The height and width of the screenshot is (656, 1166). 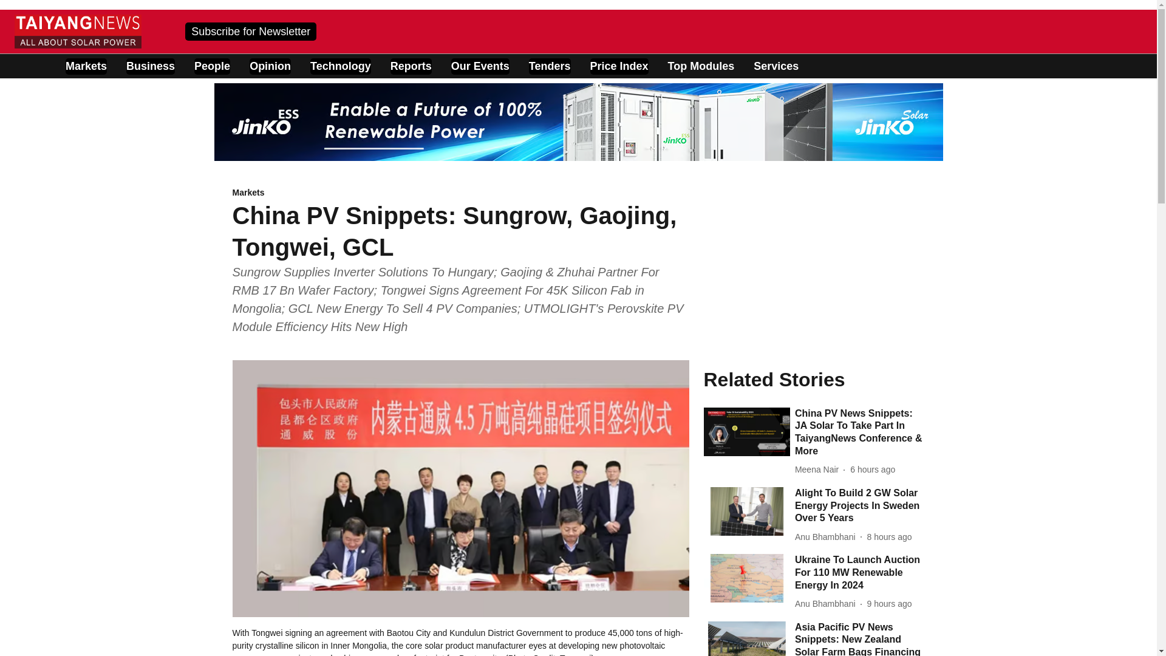 What do you see at coordinates (889, 537) in the screenshot?
I see `2024-08-19 12:00` at bounding box center [889, 537].